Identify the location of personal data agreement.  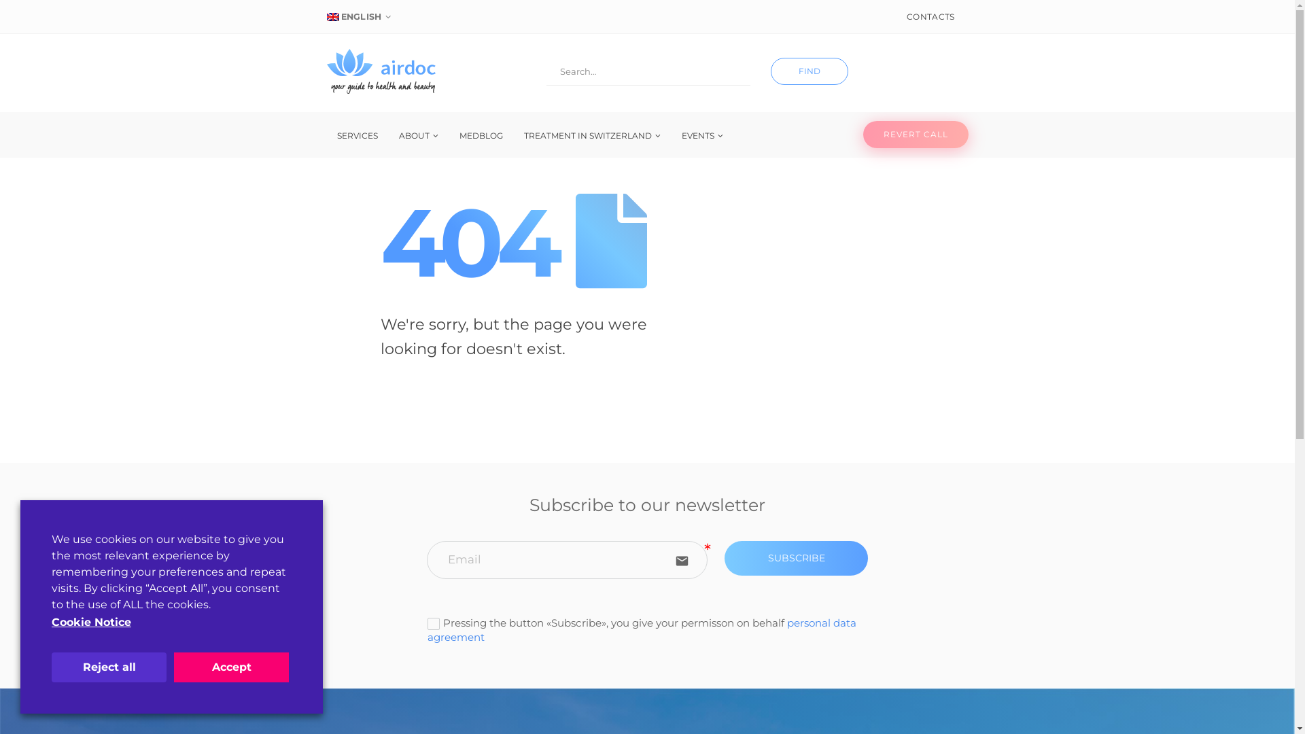
(642, 629).